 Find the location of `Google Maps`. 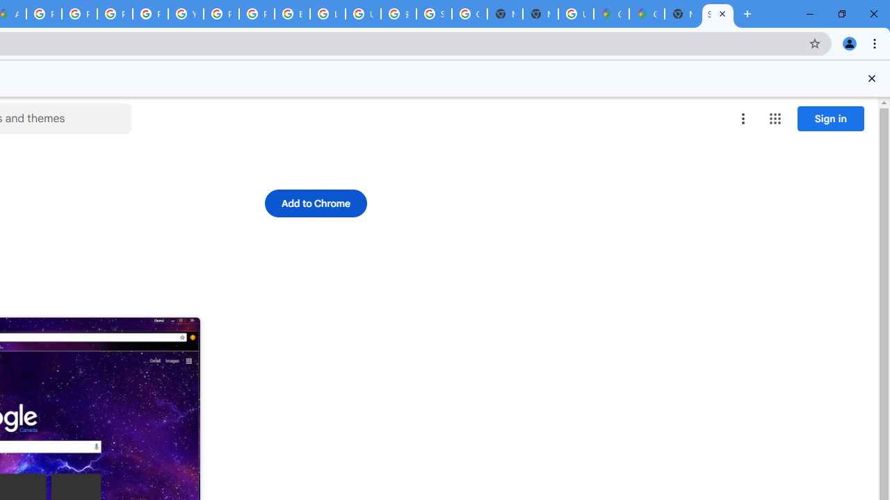

Google Maps is located at coordinates (610, 14).